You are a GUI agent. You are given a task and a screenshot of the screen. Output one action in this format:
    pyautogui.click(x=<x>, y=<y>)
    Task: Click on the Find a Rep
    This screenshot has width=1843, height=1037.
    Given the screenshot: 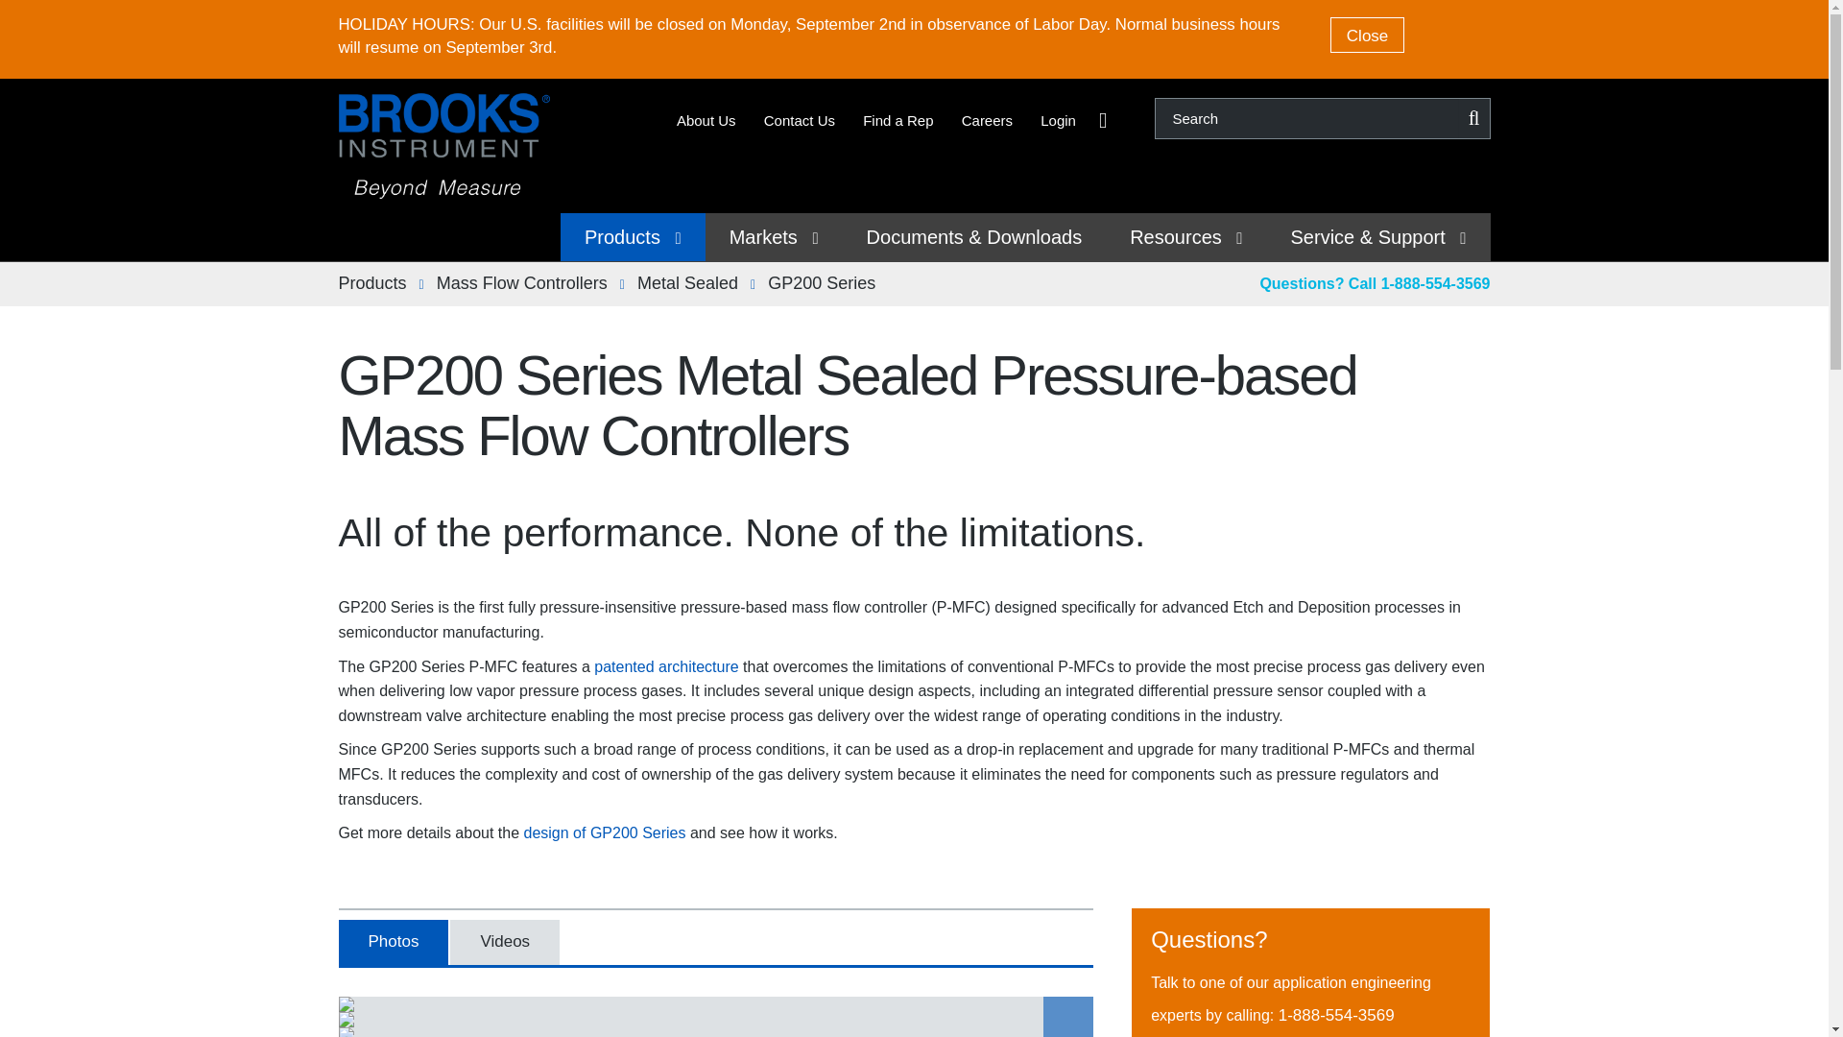 What is the action you would take?
    pyautogui.click(x=897, y=121)
    